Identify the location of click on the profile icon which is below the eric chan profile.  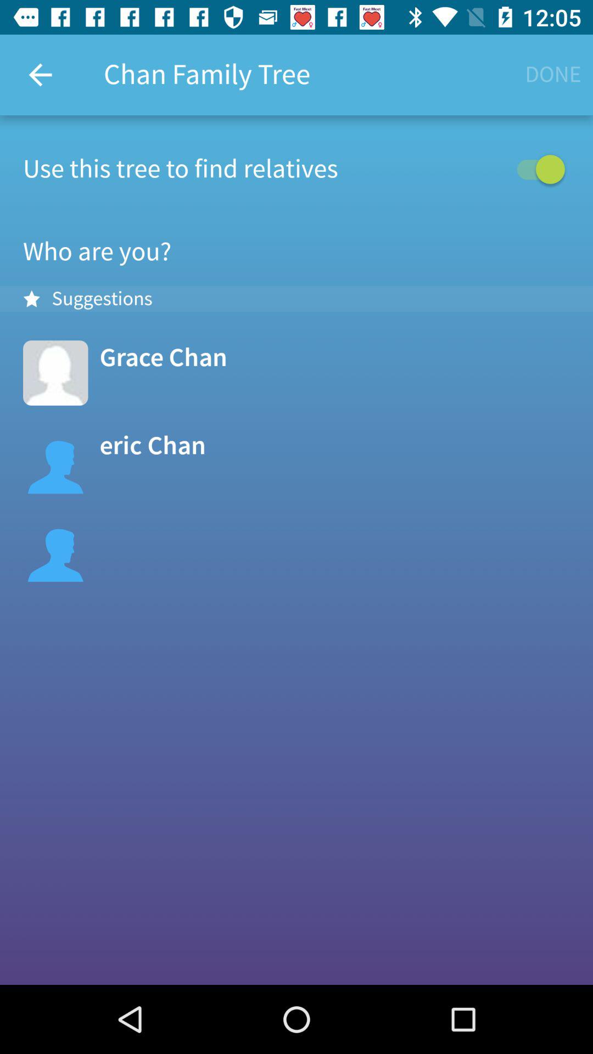
(55, 549).